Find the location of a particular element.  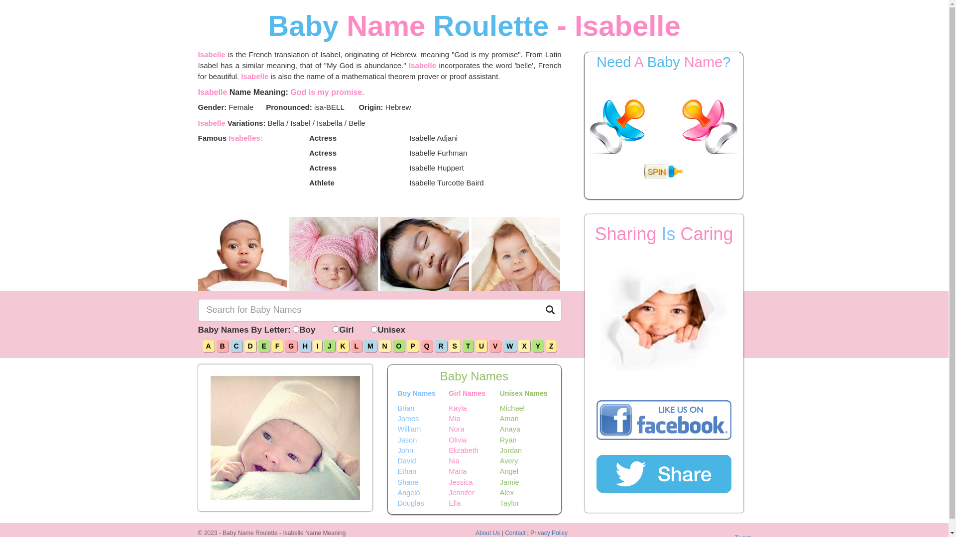

K is located at coordinates (343, 346).